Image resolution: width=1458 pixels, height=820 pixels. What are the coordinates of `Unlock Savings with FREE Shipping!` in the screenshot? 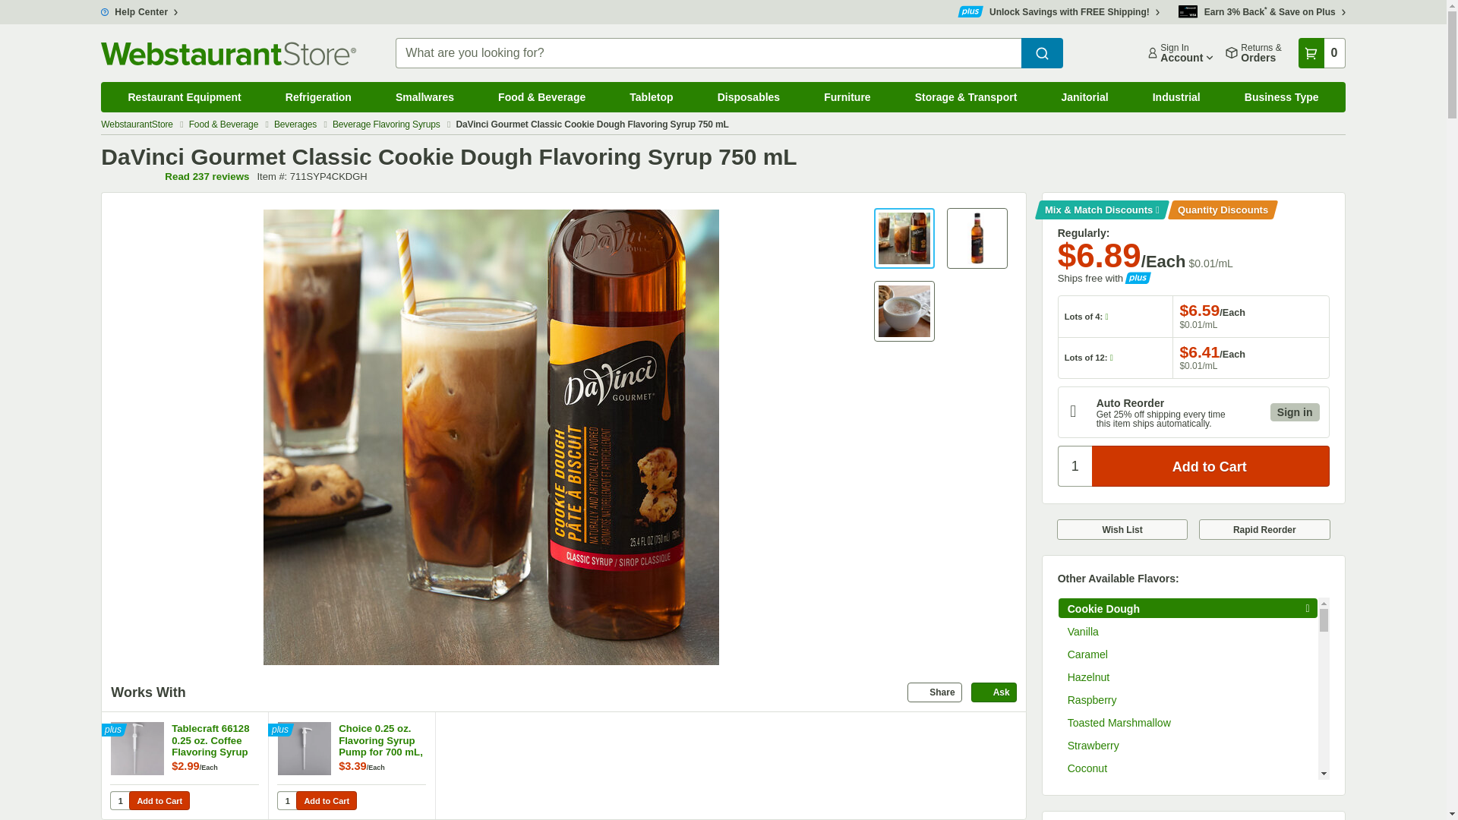 It's located at (296, 124).